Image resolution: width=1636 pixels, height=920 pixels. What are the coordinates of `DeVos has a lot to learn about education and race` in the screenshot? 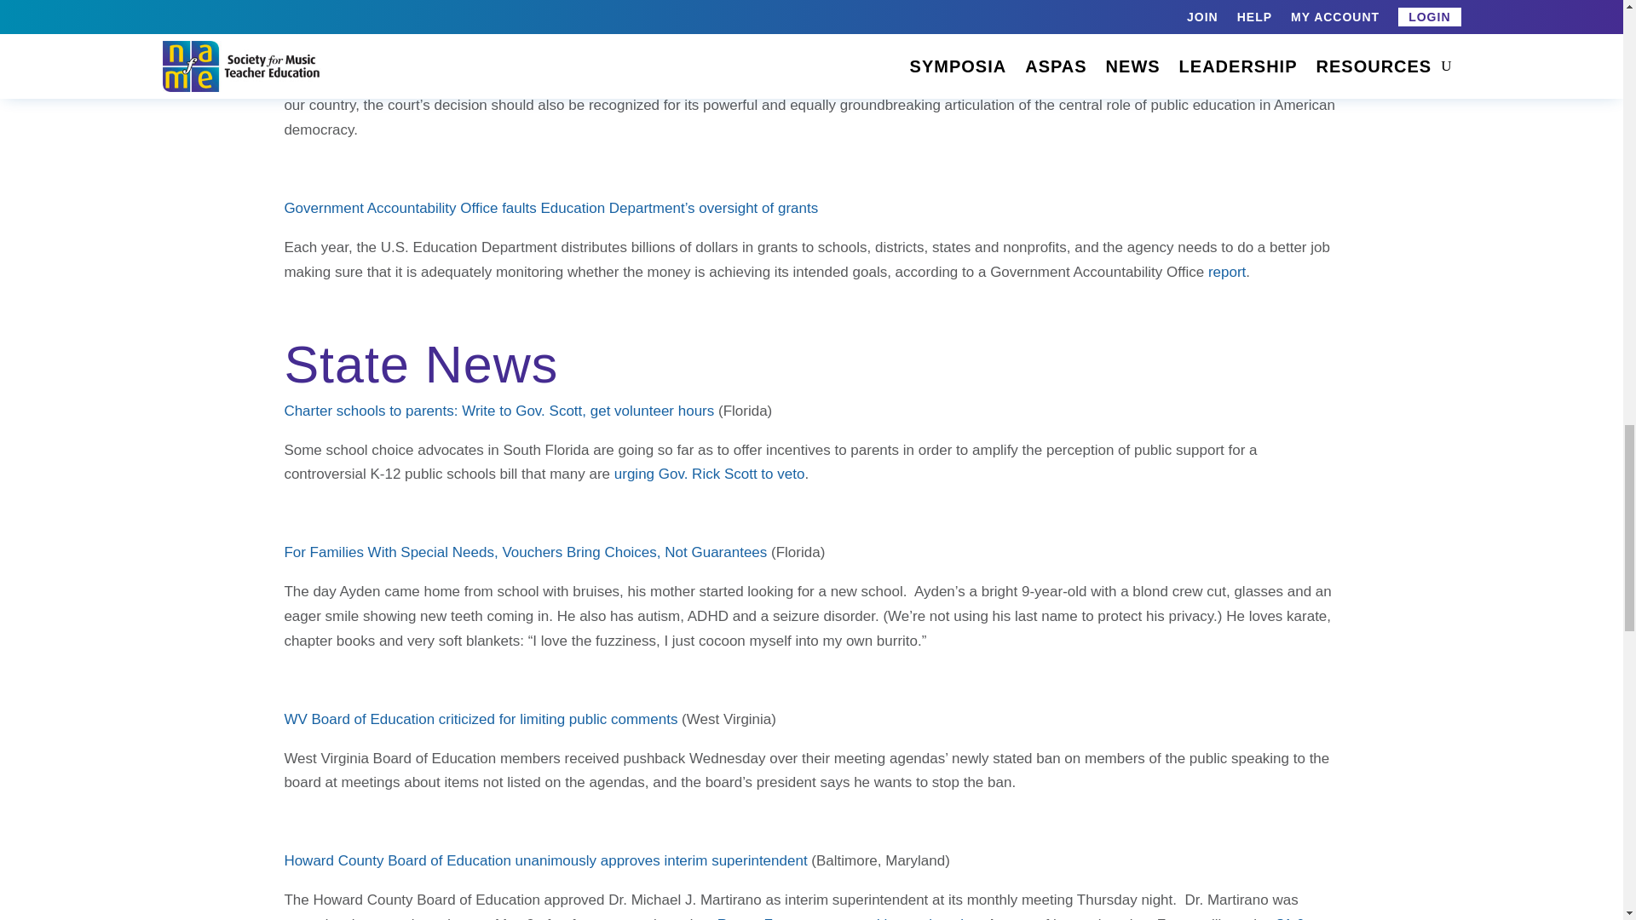 It's located at (444, 17).